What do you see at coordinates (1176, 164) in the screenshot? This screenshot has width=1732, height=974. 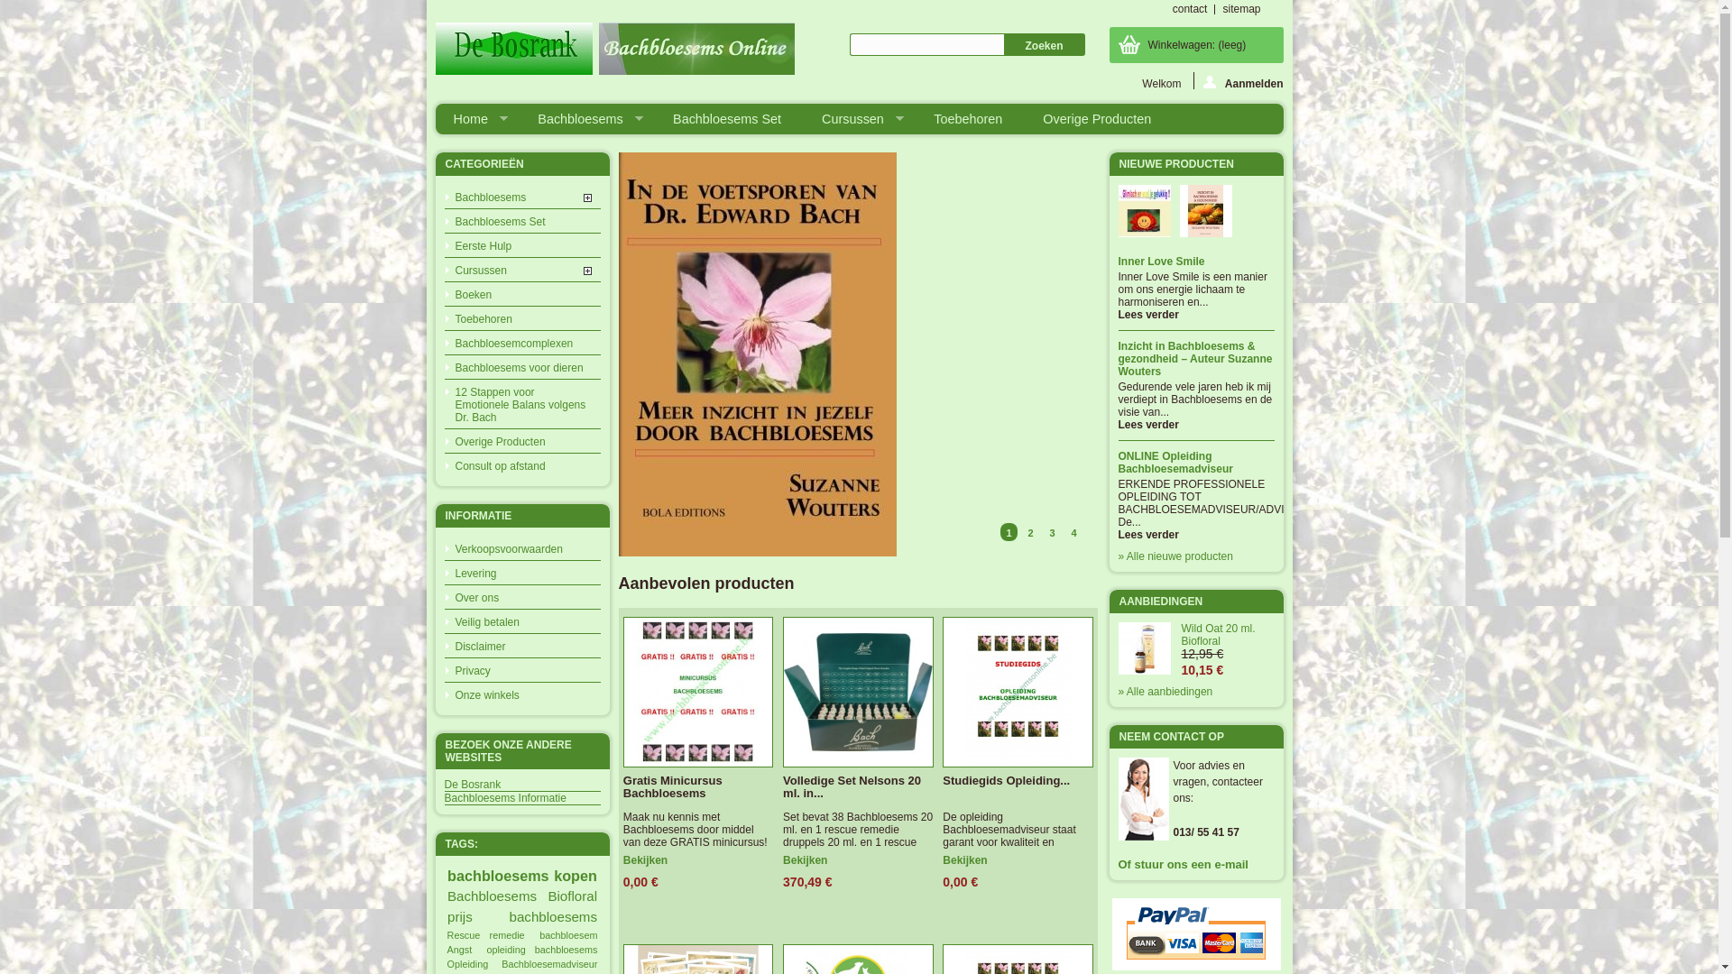 I see `NIEUWE PRODUCTEN` at bounding box center [1176, 164].